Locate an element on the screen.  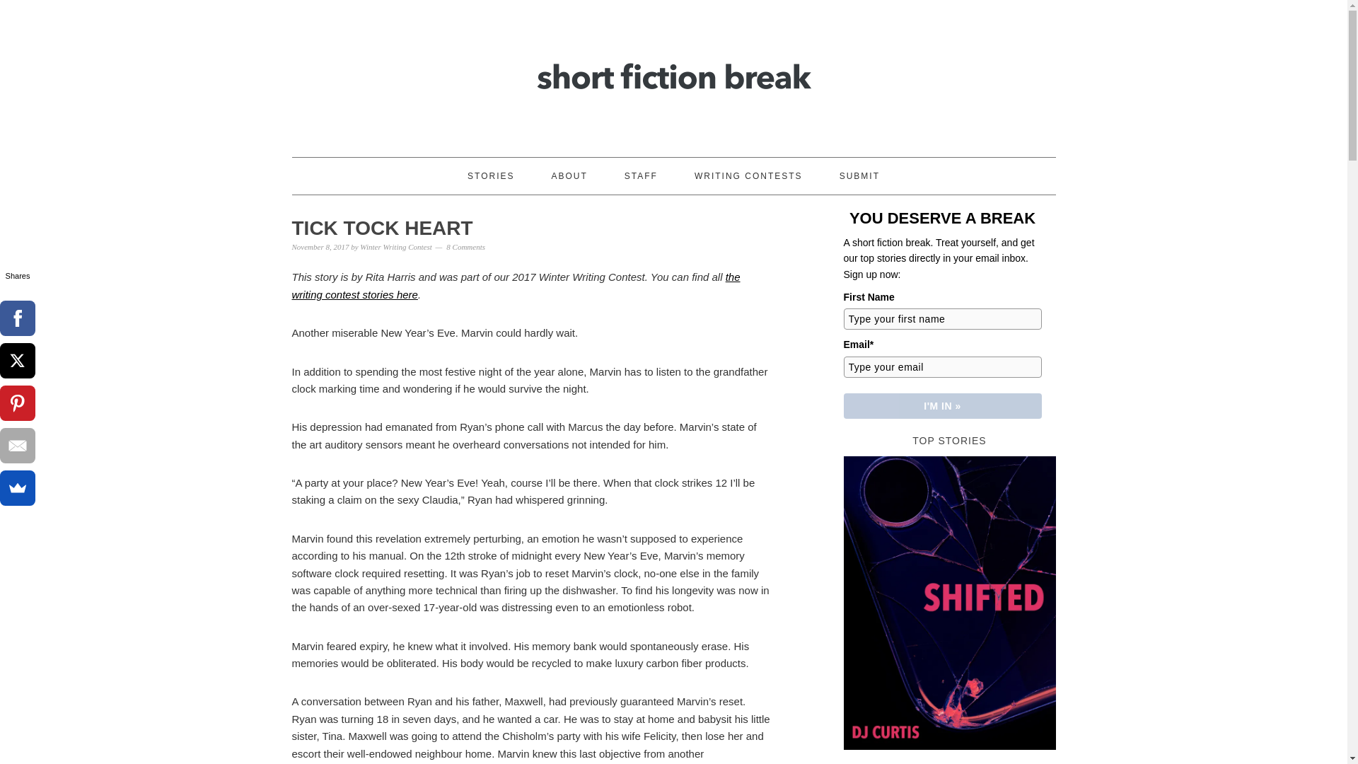
ABOUT is located at coordinates (569, 175).